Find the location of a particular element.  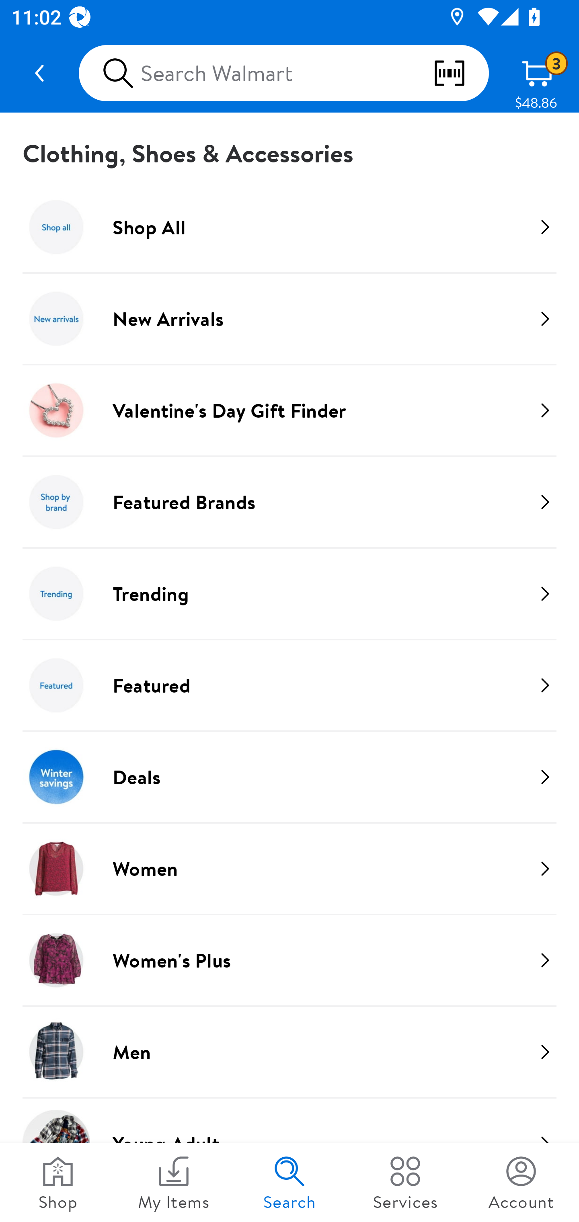

Women's Plus is located at coordinates (289, 960).